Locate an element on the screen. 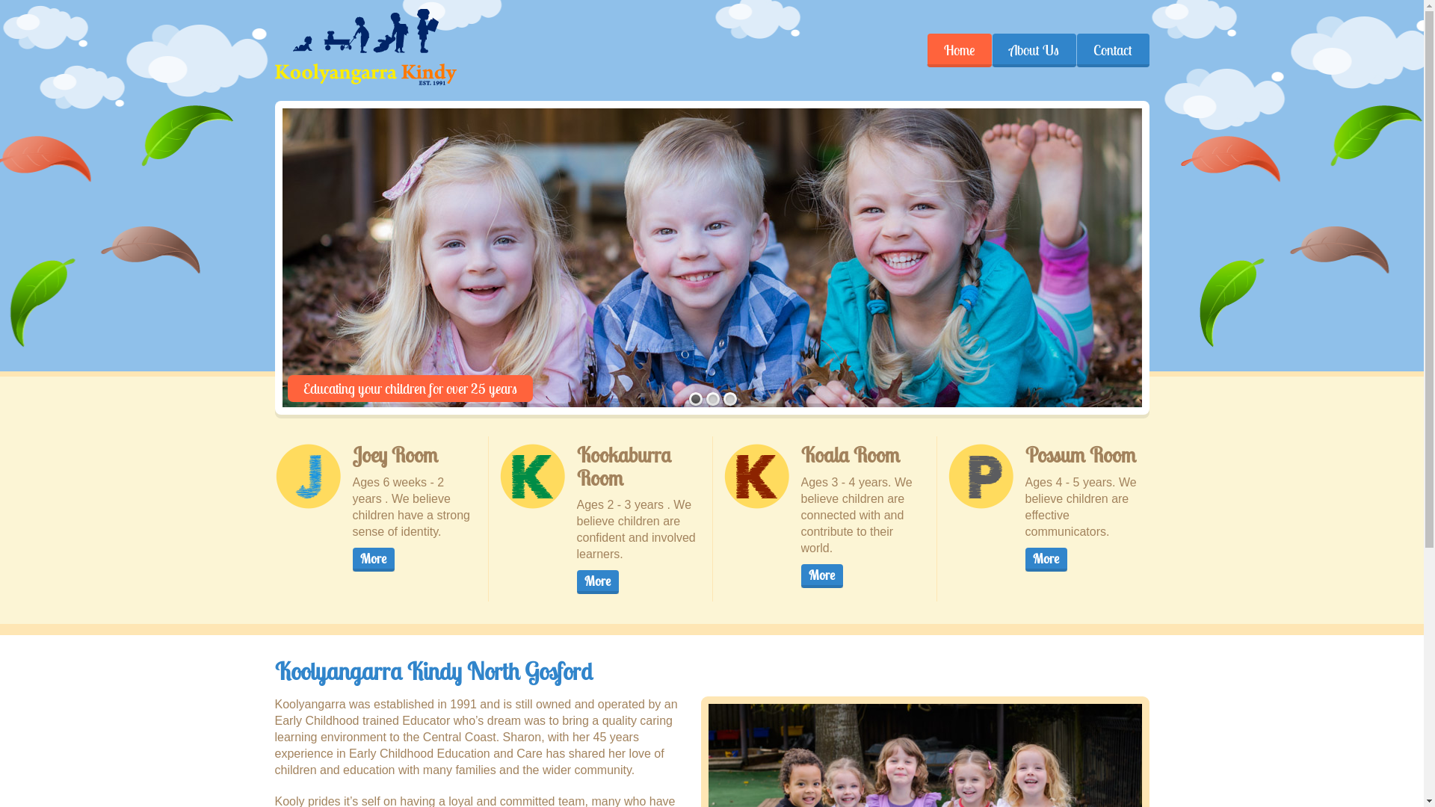 The image size is (1435, 807). More is located at coordinates (1046, 560).